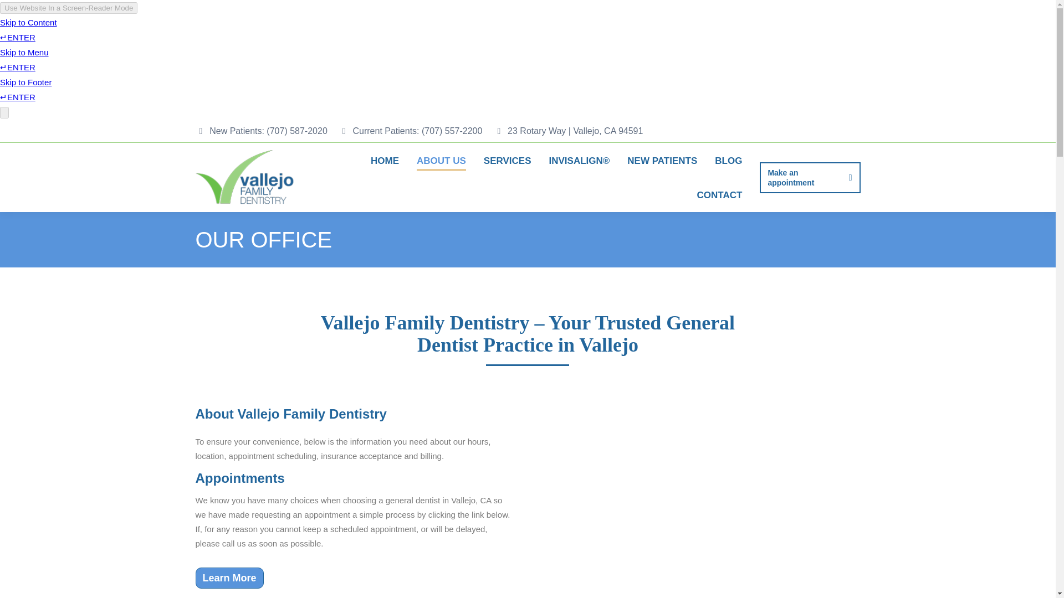 The width and height of the screenshot is (1064, 598). What do you see at coordinates (728, 160) in the screenshot?
I see `BLOG` at bounding box center [728, 160].